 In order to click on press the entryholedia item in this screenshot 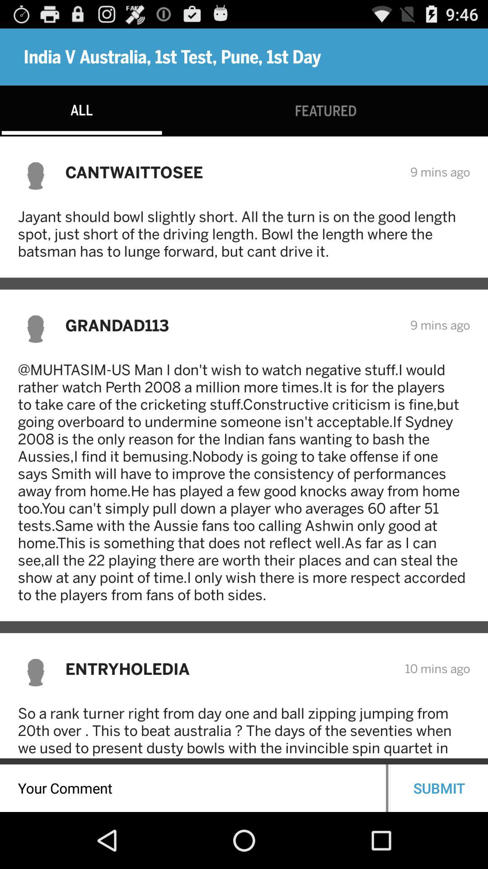, I will do `click(229, 669)`.